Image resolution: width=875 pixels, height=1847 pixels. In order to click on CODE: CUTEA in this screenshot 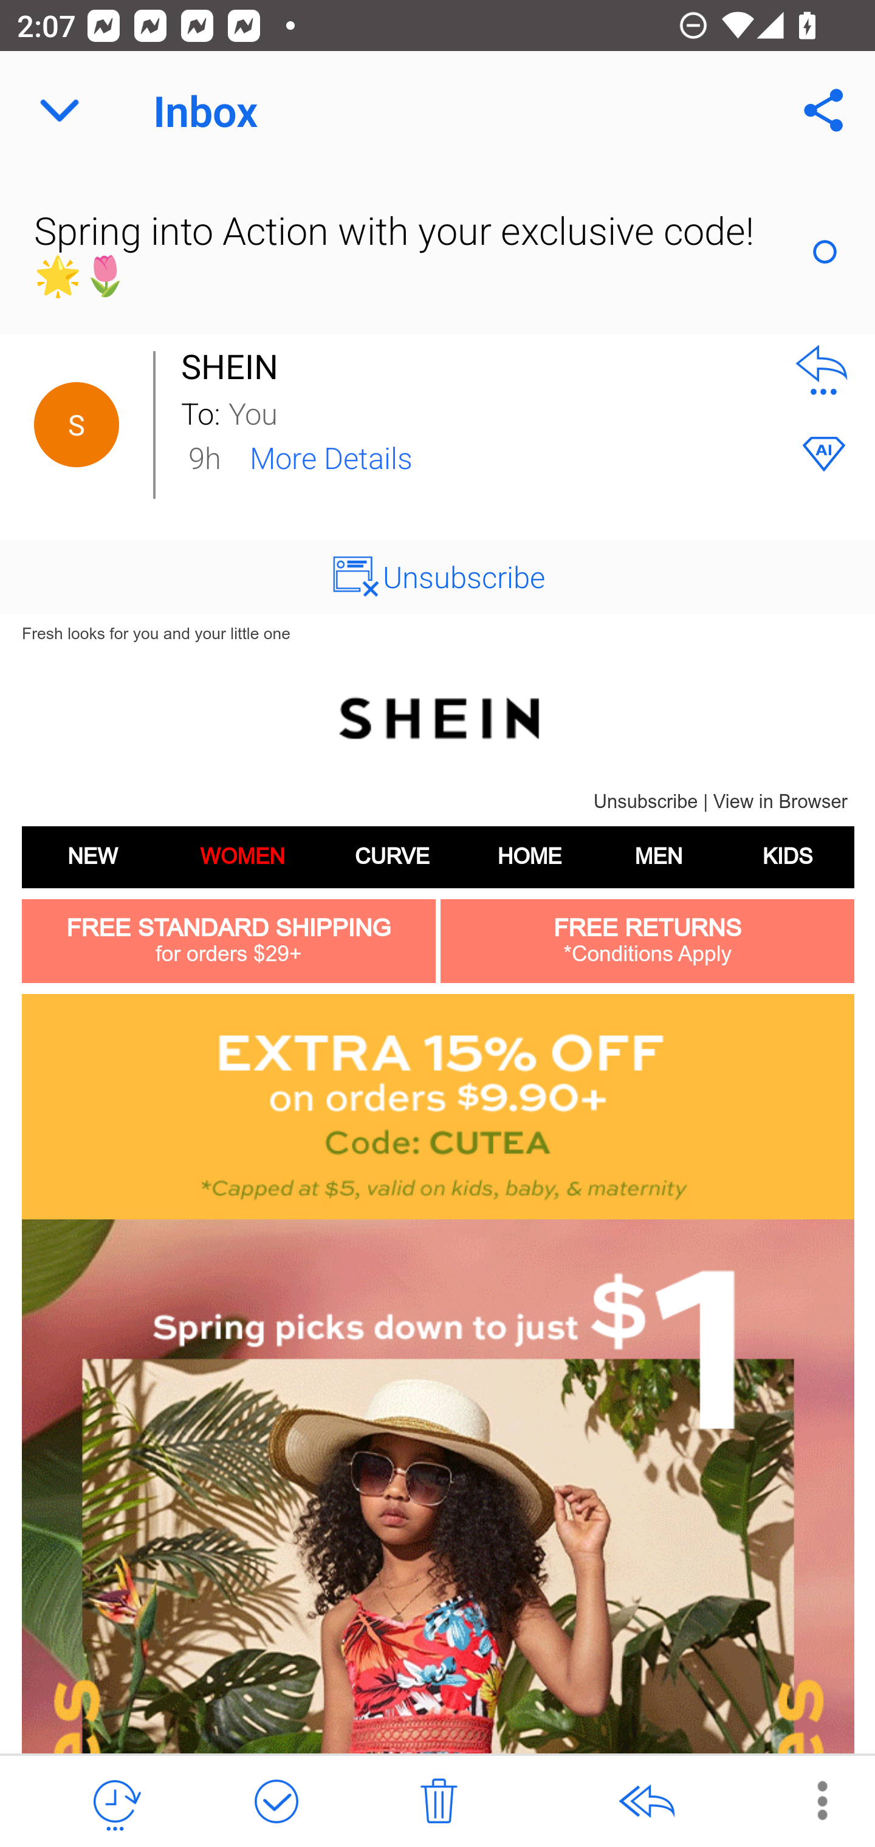, I will do `click(437, 1107)`.